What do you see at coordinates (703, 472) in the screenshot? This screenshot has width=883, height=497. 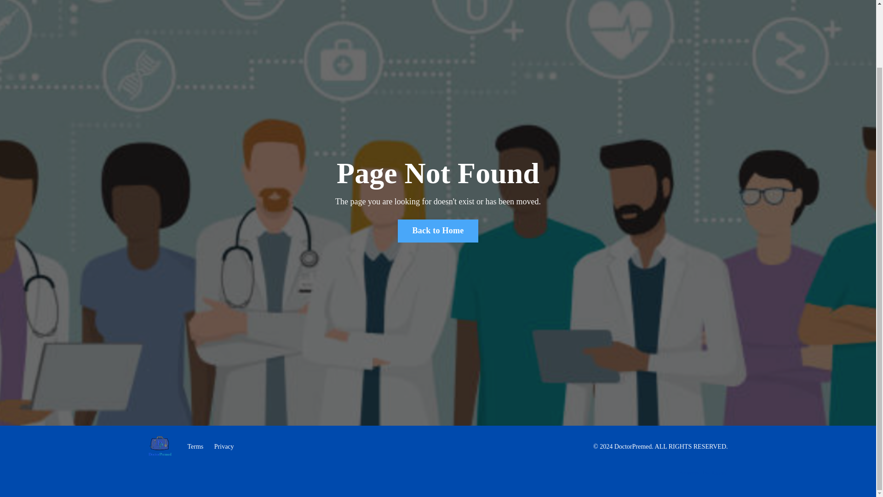 I see `Powered by Kajabi` at bounding box center [703, 472].